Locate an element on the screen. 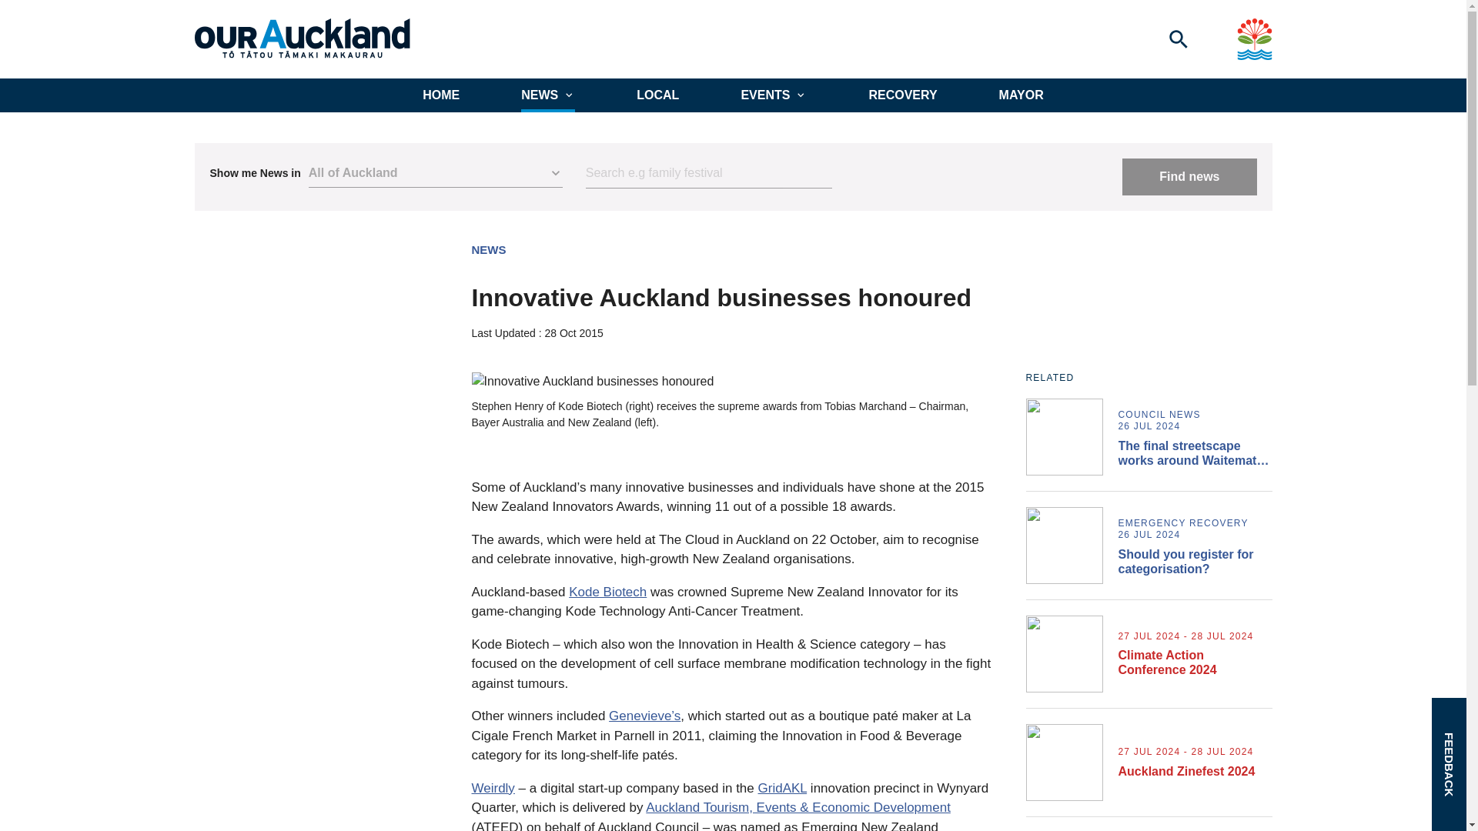 This screenshot has height=831, width=1478. GridAKL is located at coordinates (782, 788).